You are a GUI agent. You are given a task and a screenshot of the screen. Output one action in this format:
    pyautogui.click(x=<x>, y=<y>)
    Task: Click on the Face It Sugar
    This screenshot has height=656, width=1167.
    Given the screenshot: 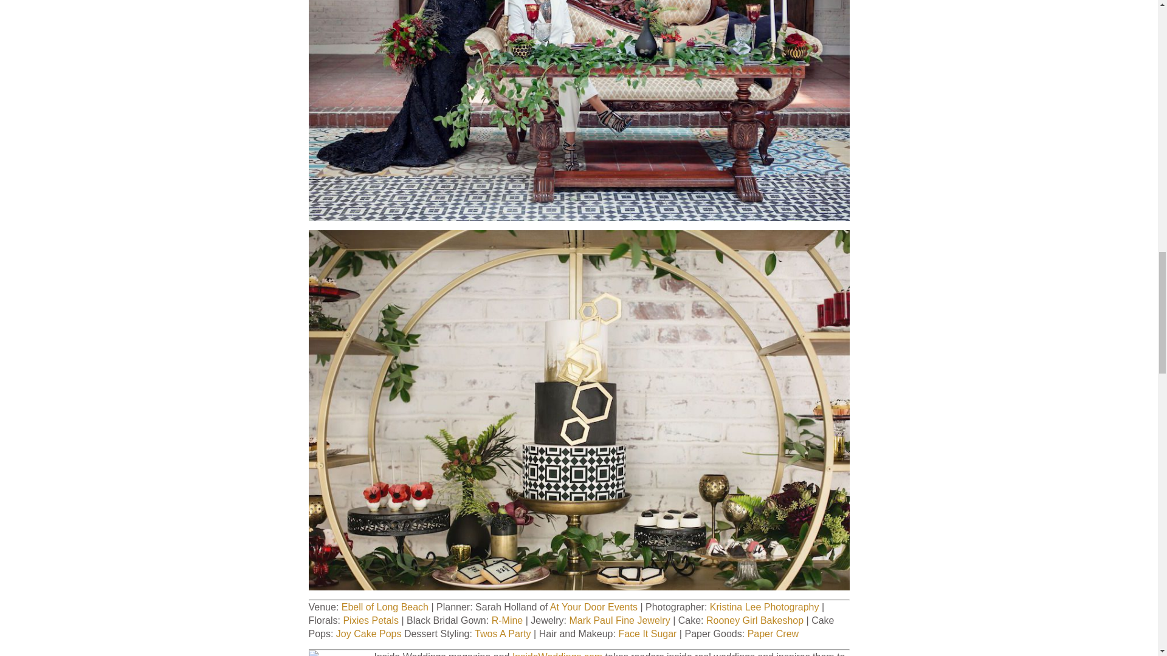 What is the action you would take?
    pyautogui.click(x=647, y=633)
    